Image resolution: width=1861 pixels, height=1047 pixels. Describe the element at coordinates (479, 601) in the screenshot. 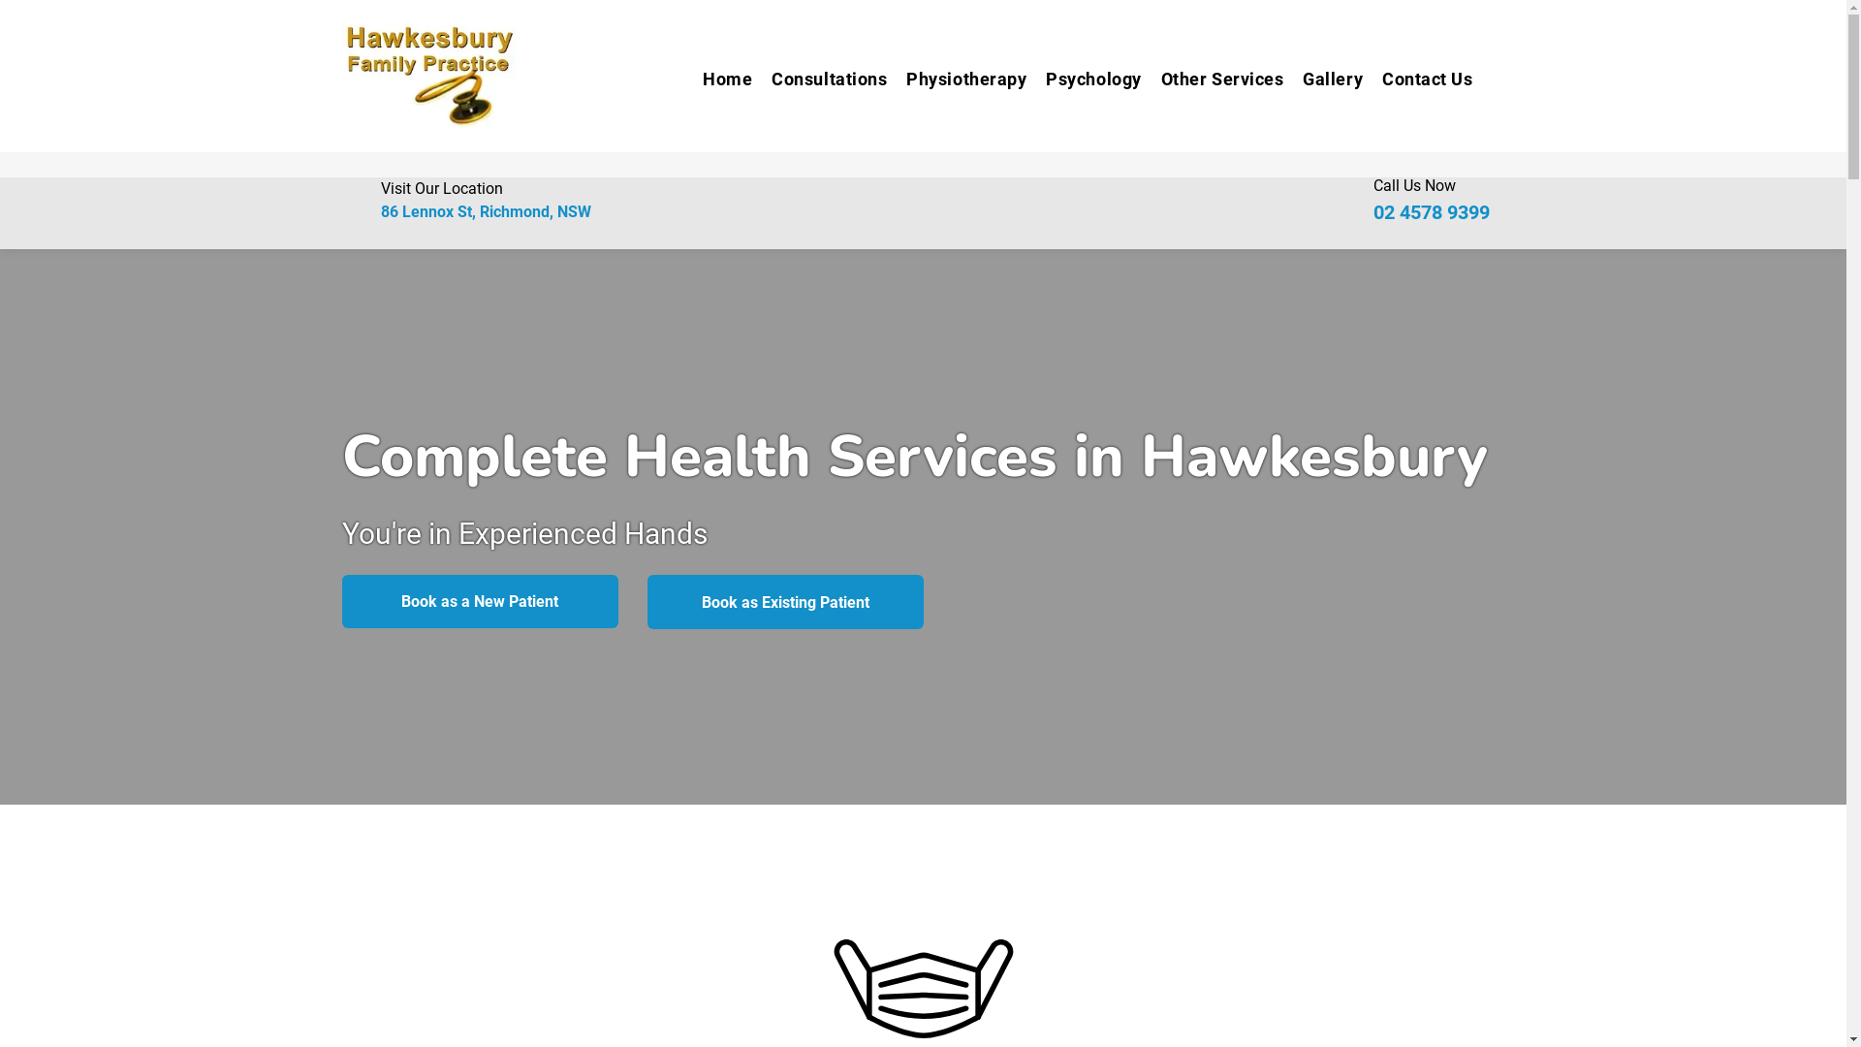

I see `Book as a New Patient` at that location.